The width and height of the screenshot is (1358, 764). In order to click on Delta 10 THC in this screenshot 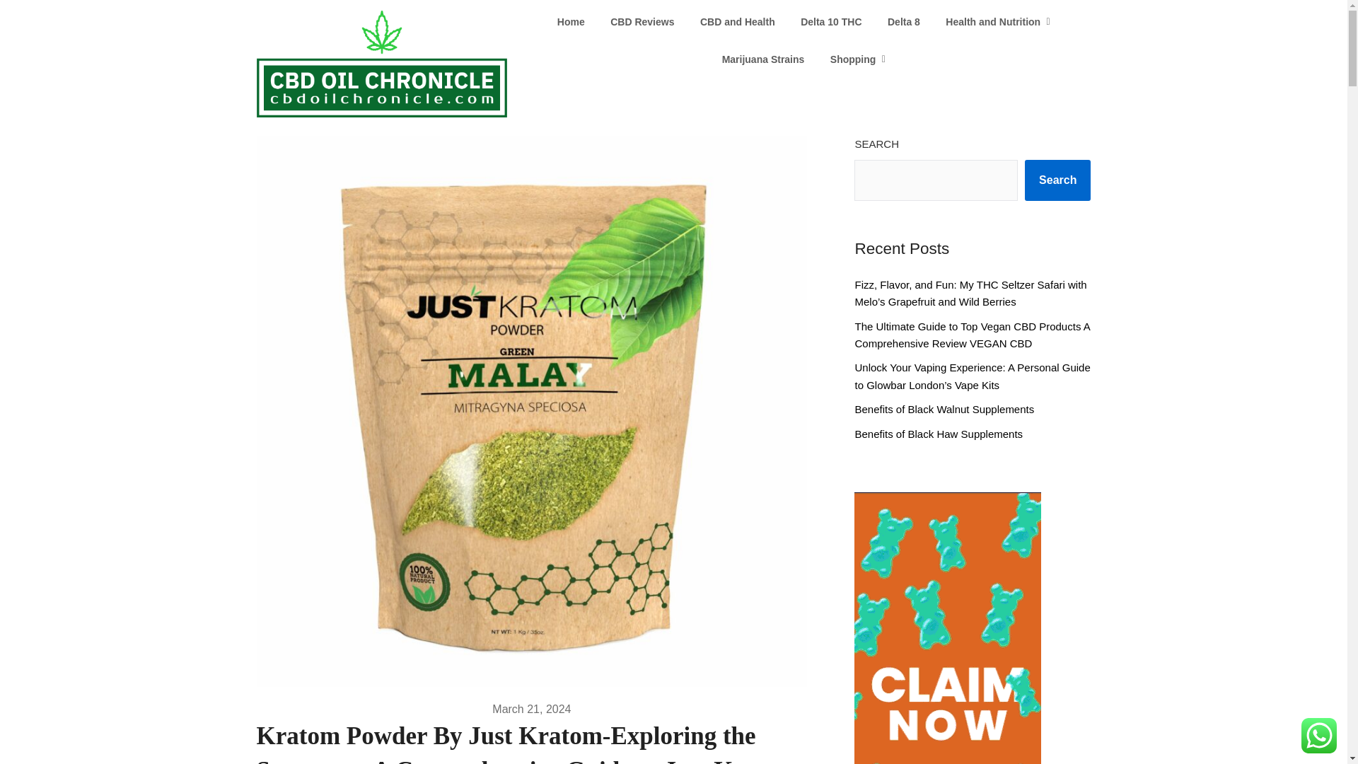, I will do `click(830, 23)`.